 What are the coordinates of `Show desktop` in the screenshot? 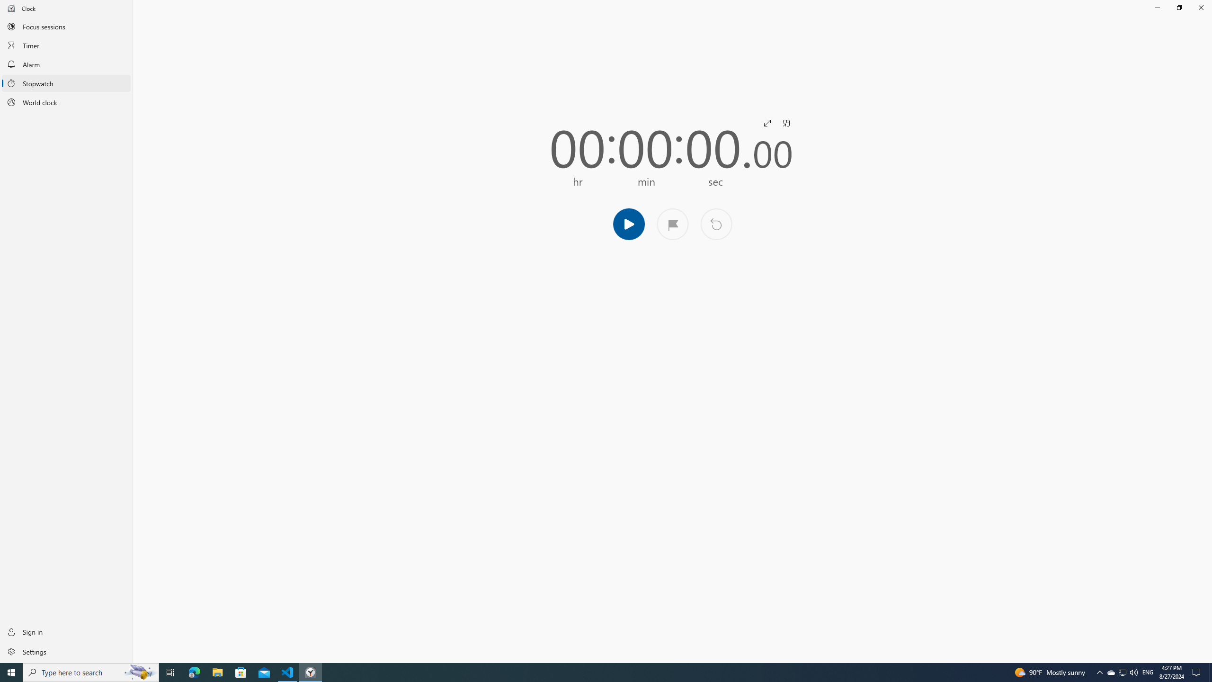 It's located at (1211, 673).